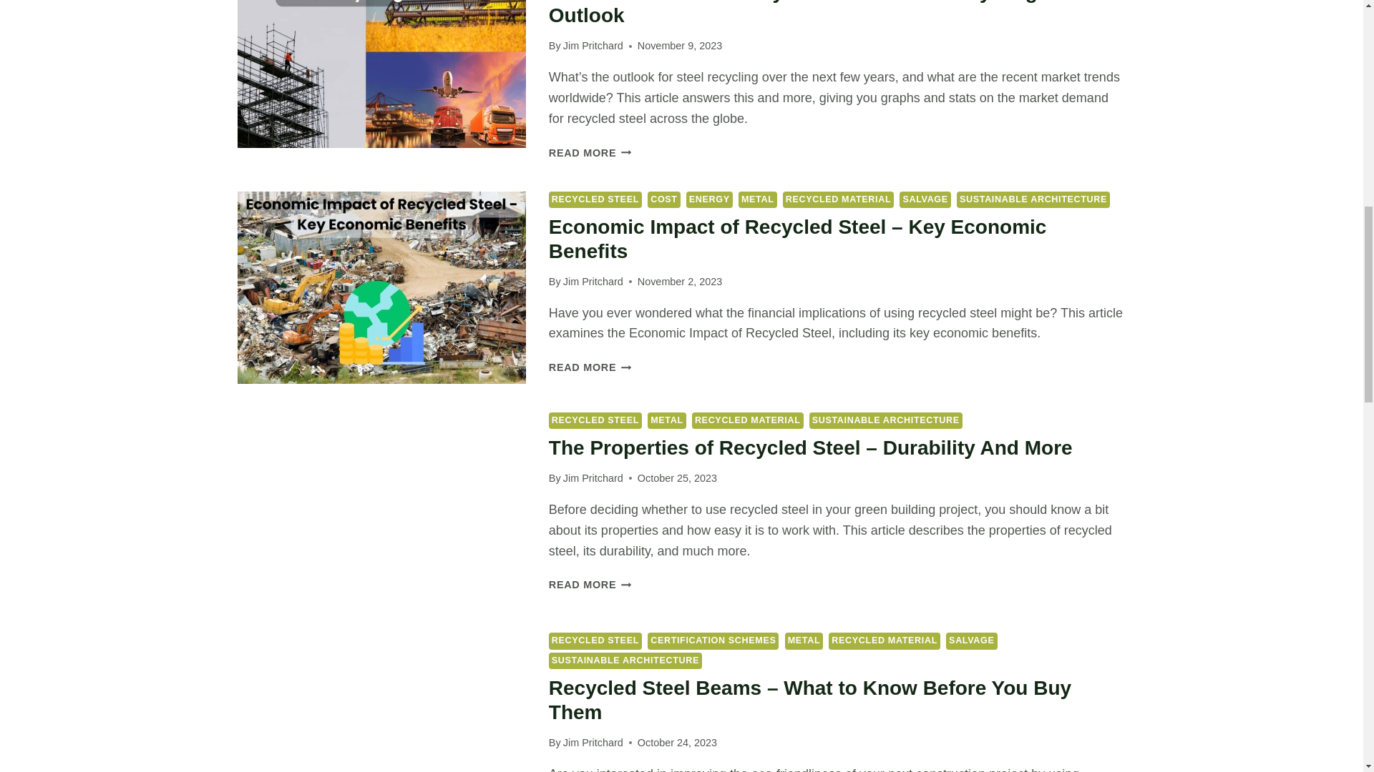 The height and width of the screenshot is (772, 1374). I want to click on METAL, so click(758, 199).